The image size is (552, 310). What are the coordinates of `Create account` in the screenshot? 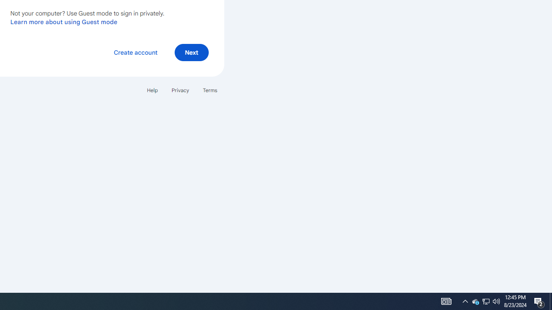 It's located at (135, 53).